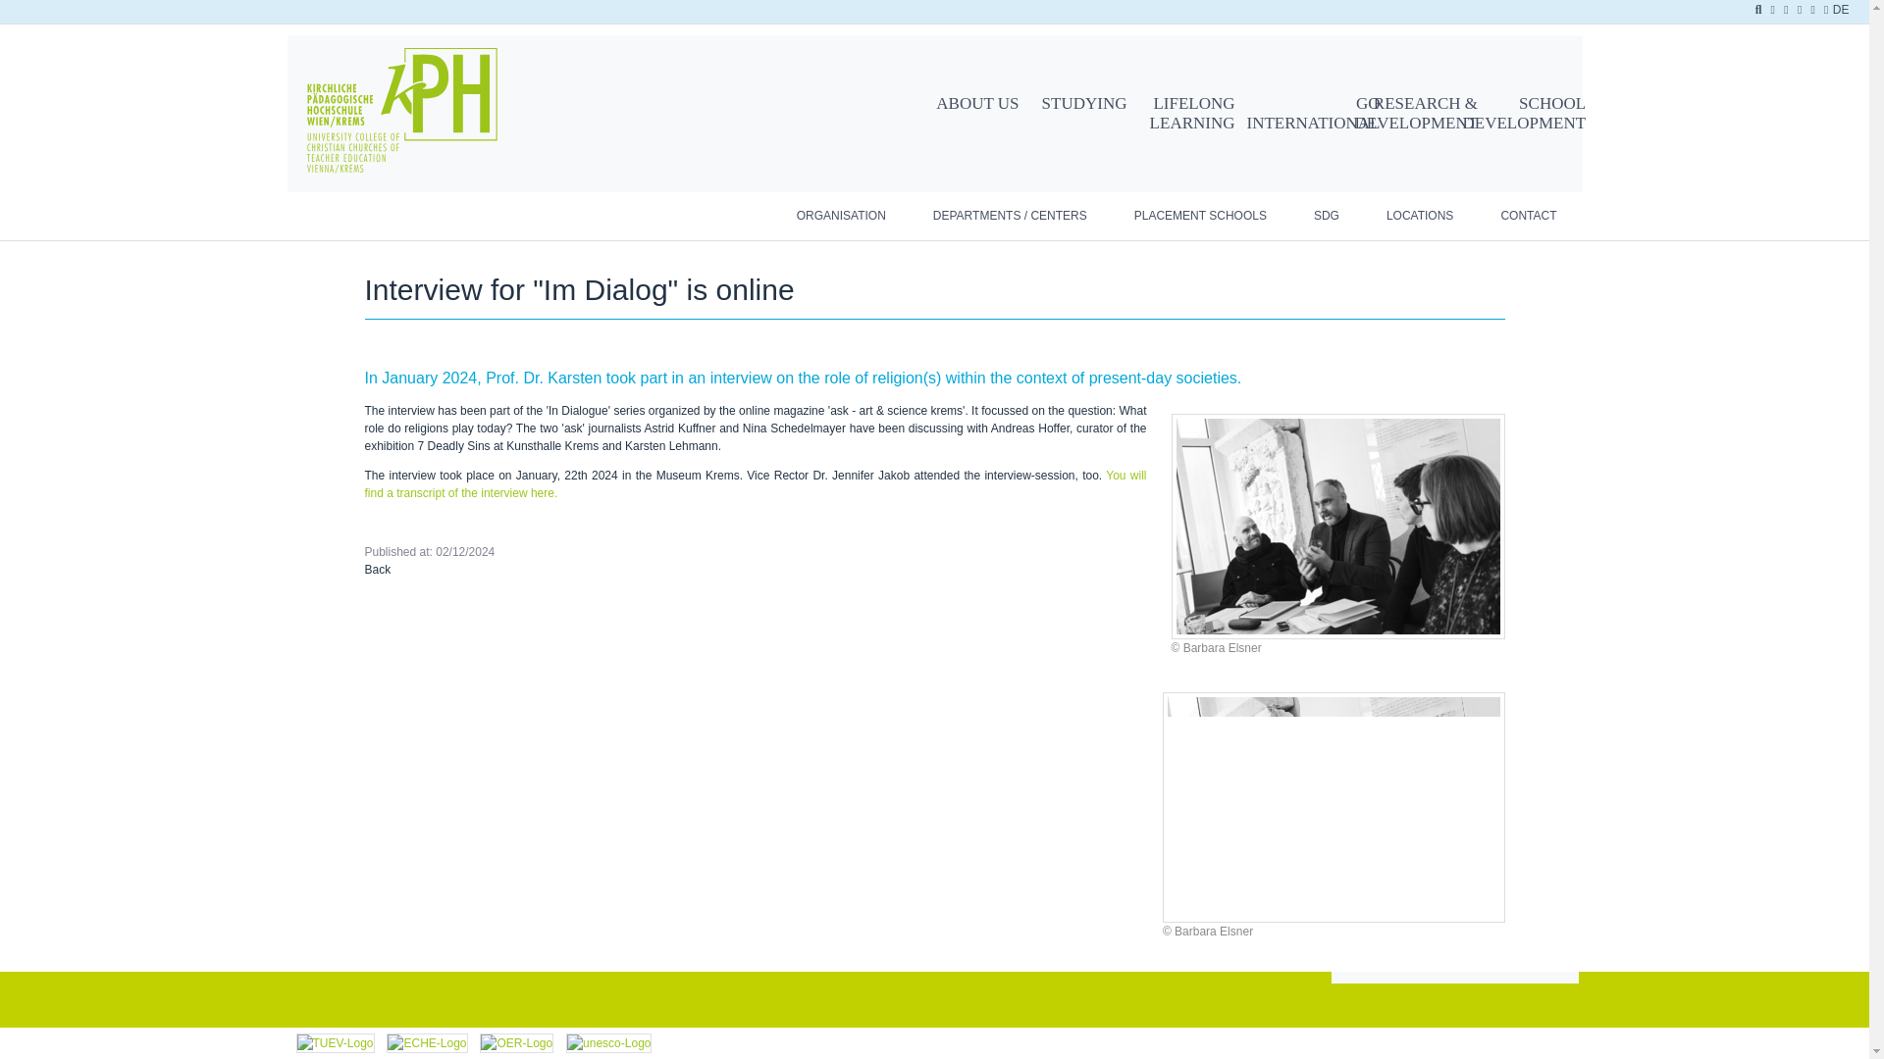 This screenshot has height=1059, width=1884. What do you see at coordinates (841, 216) in the screenshot?
I see `ORGANISATION` at bounding box center [841, 216].